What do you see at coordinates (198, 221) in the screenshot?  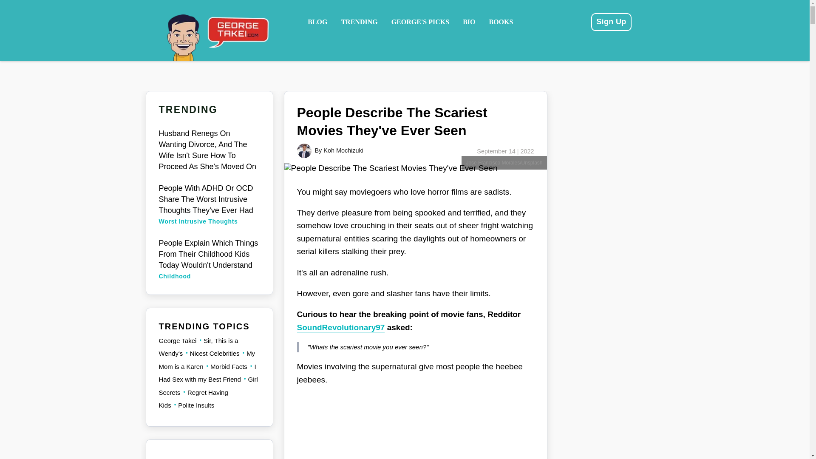 I see `Worst Intrusive Thoughts` at bounding box center [198, 221].